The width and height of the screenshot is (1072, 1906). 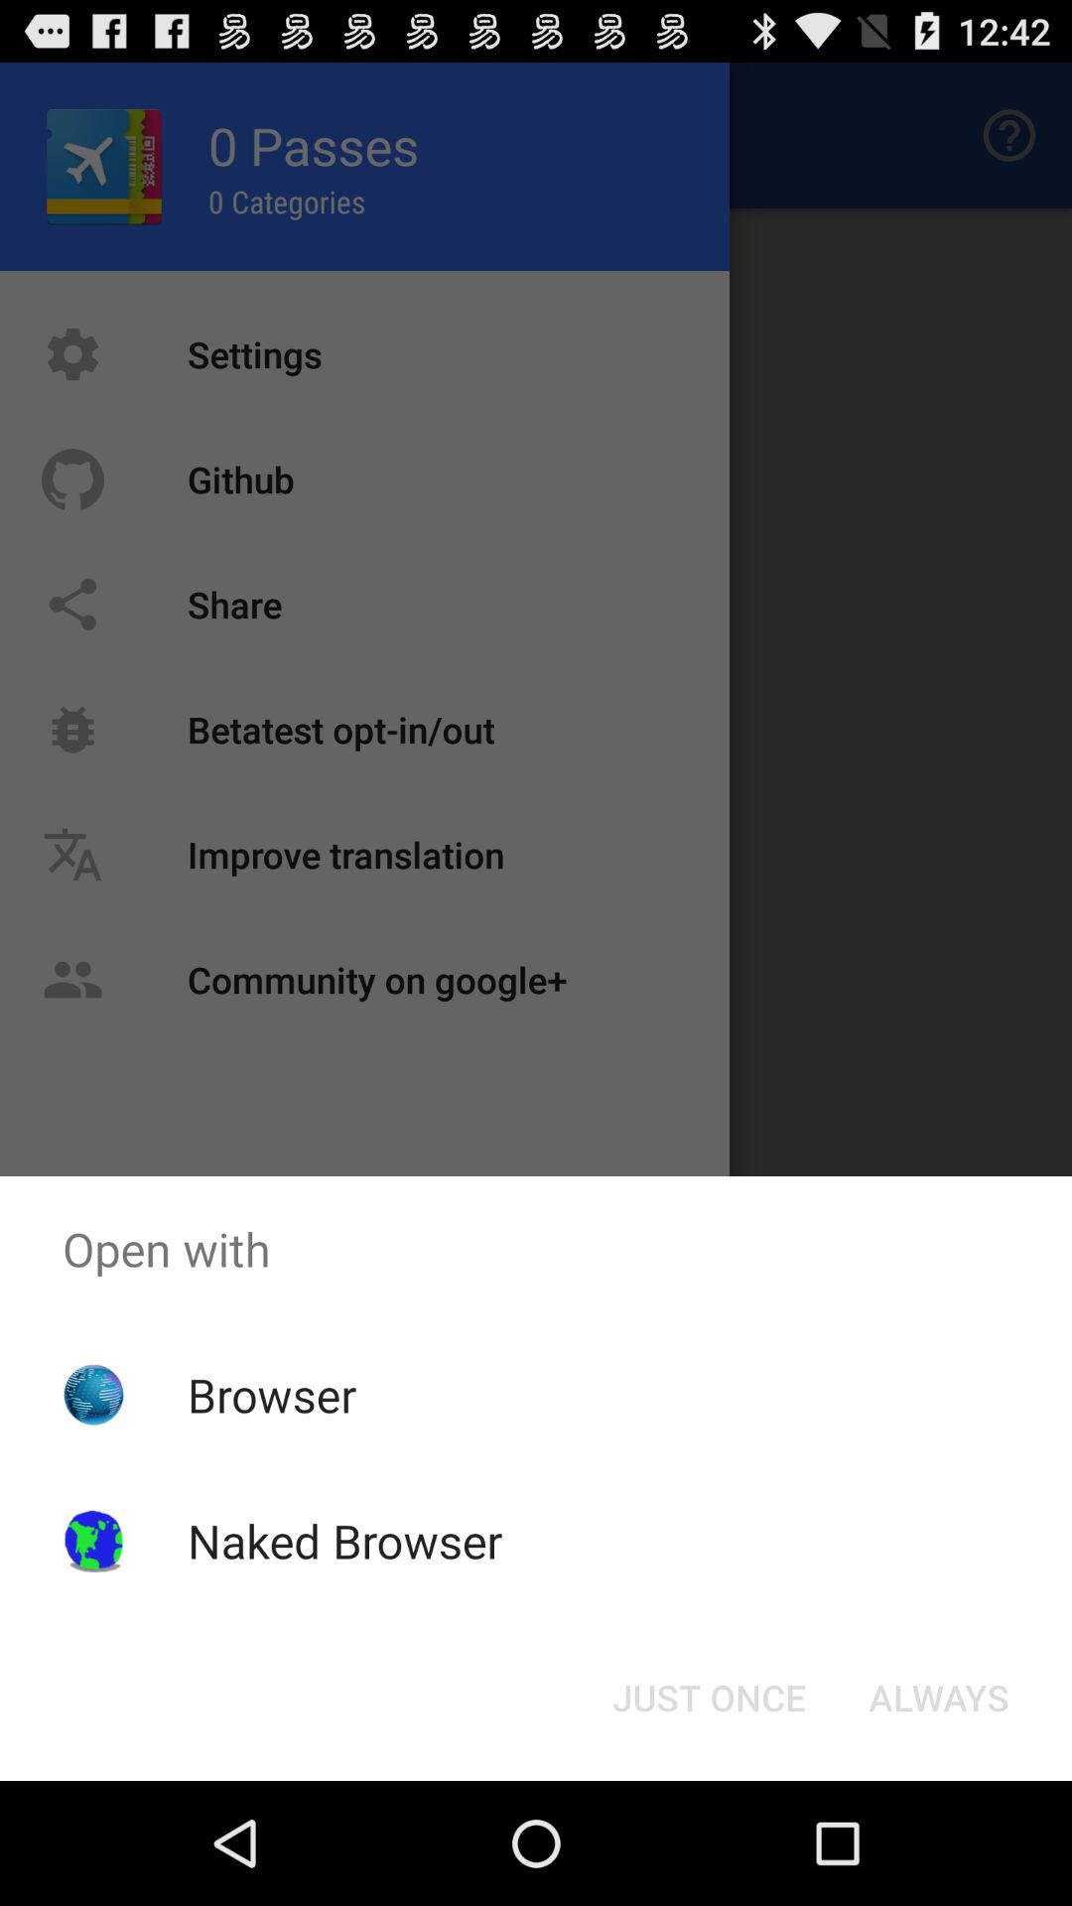 What do you see at coordinates (709, 1698) in the screenshot?
I see `select the item at the bottom` at bounding box center [709, 1698].